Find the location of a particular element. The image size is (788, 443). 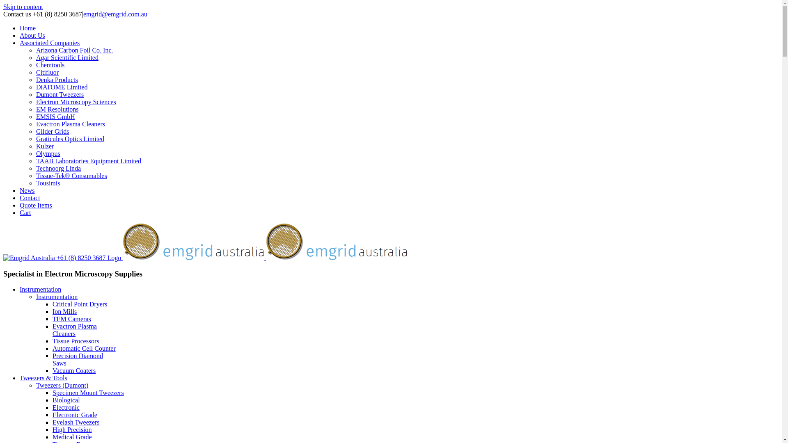

Olympus is located at coordinates (48, 153).